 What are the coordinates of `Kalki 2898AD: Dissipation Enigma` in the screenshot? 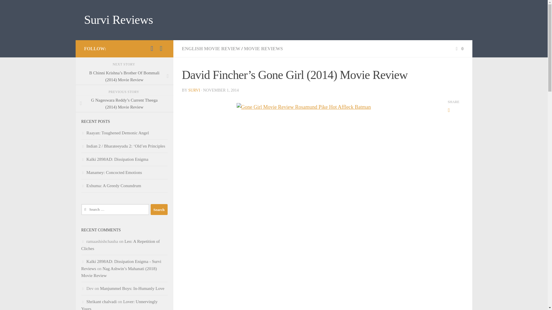 It's located at (114, 159).